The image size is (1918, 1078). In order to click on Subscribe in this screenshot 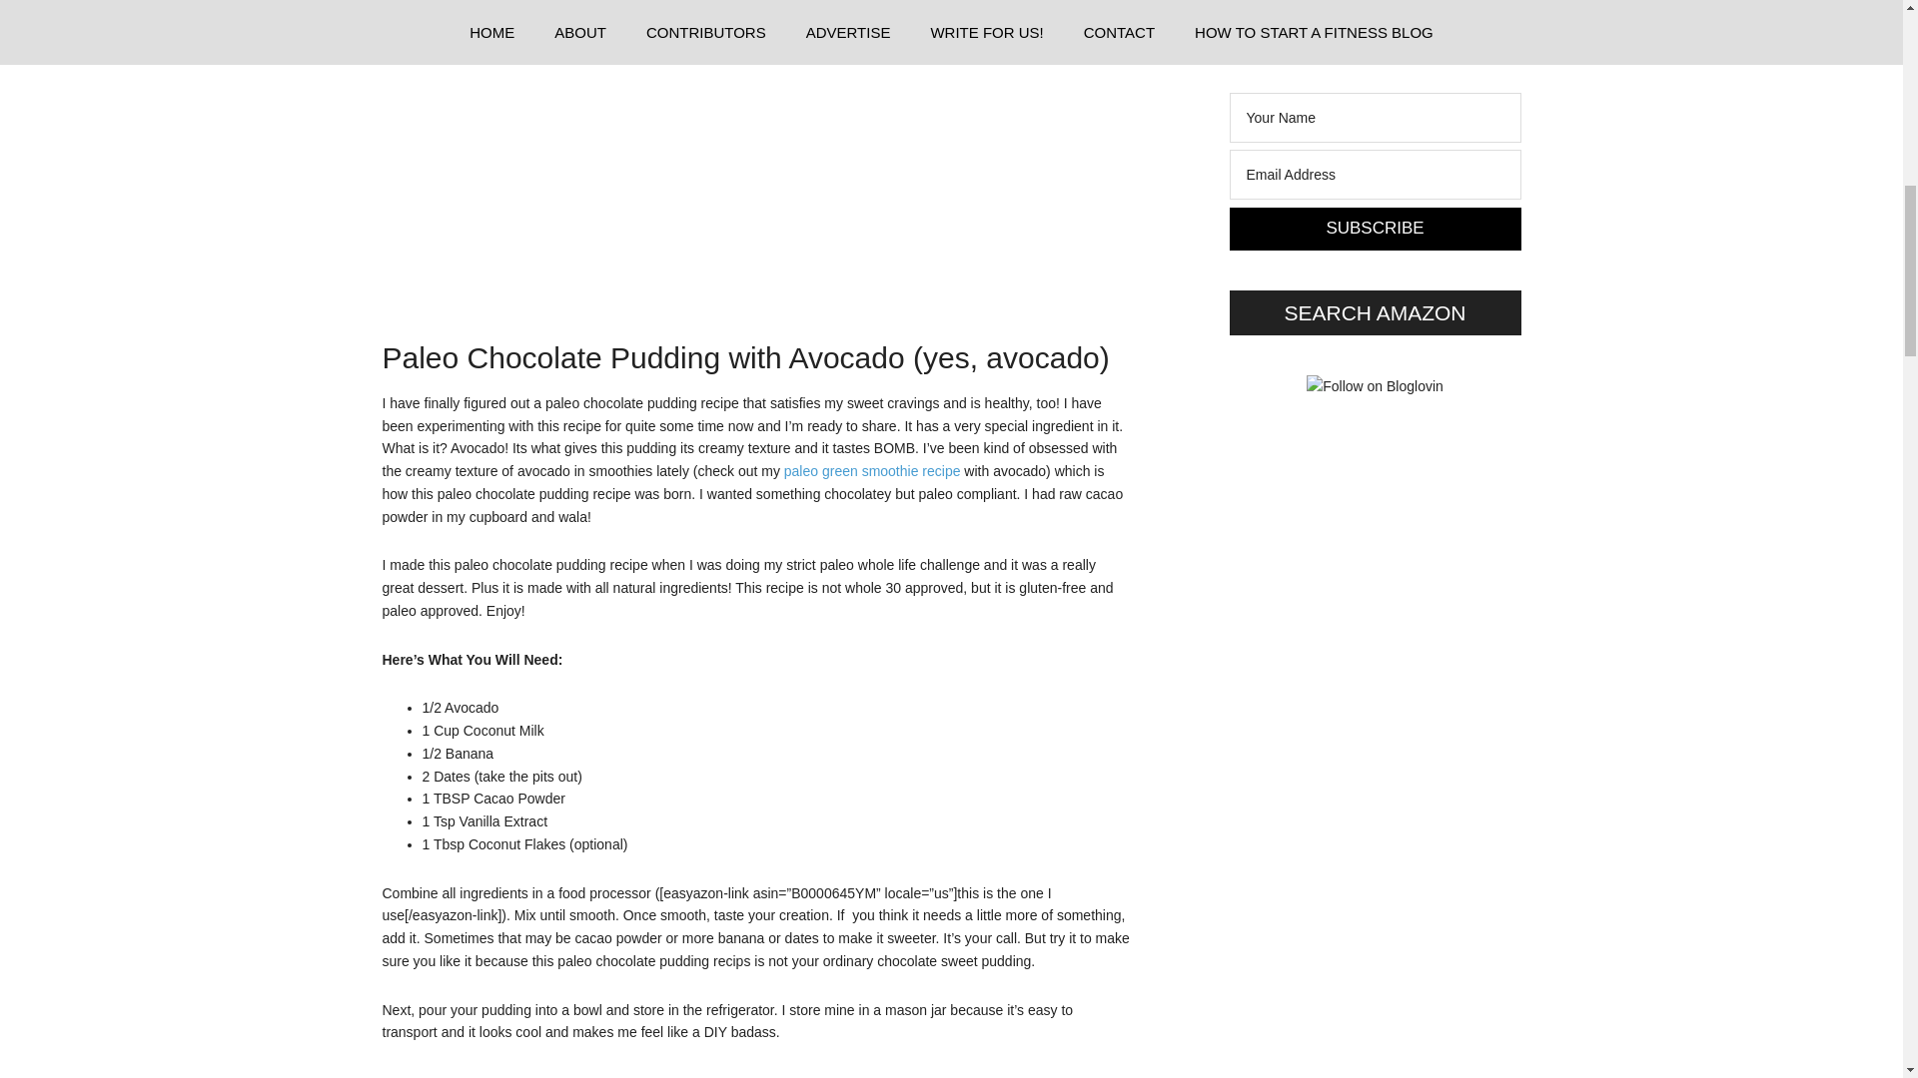, I will do `click(1375, 229)`.